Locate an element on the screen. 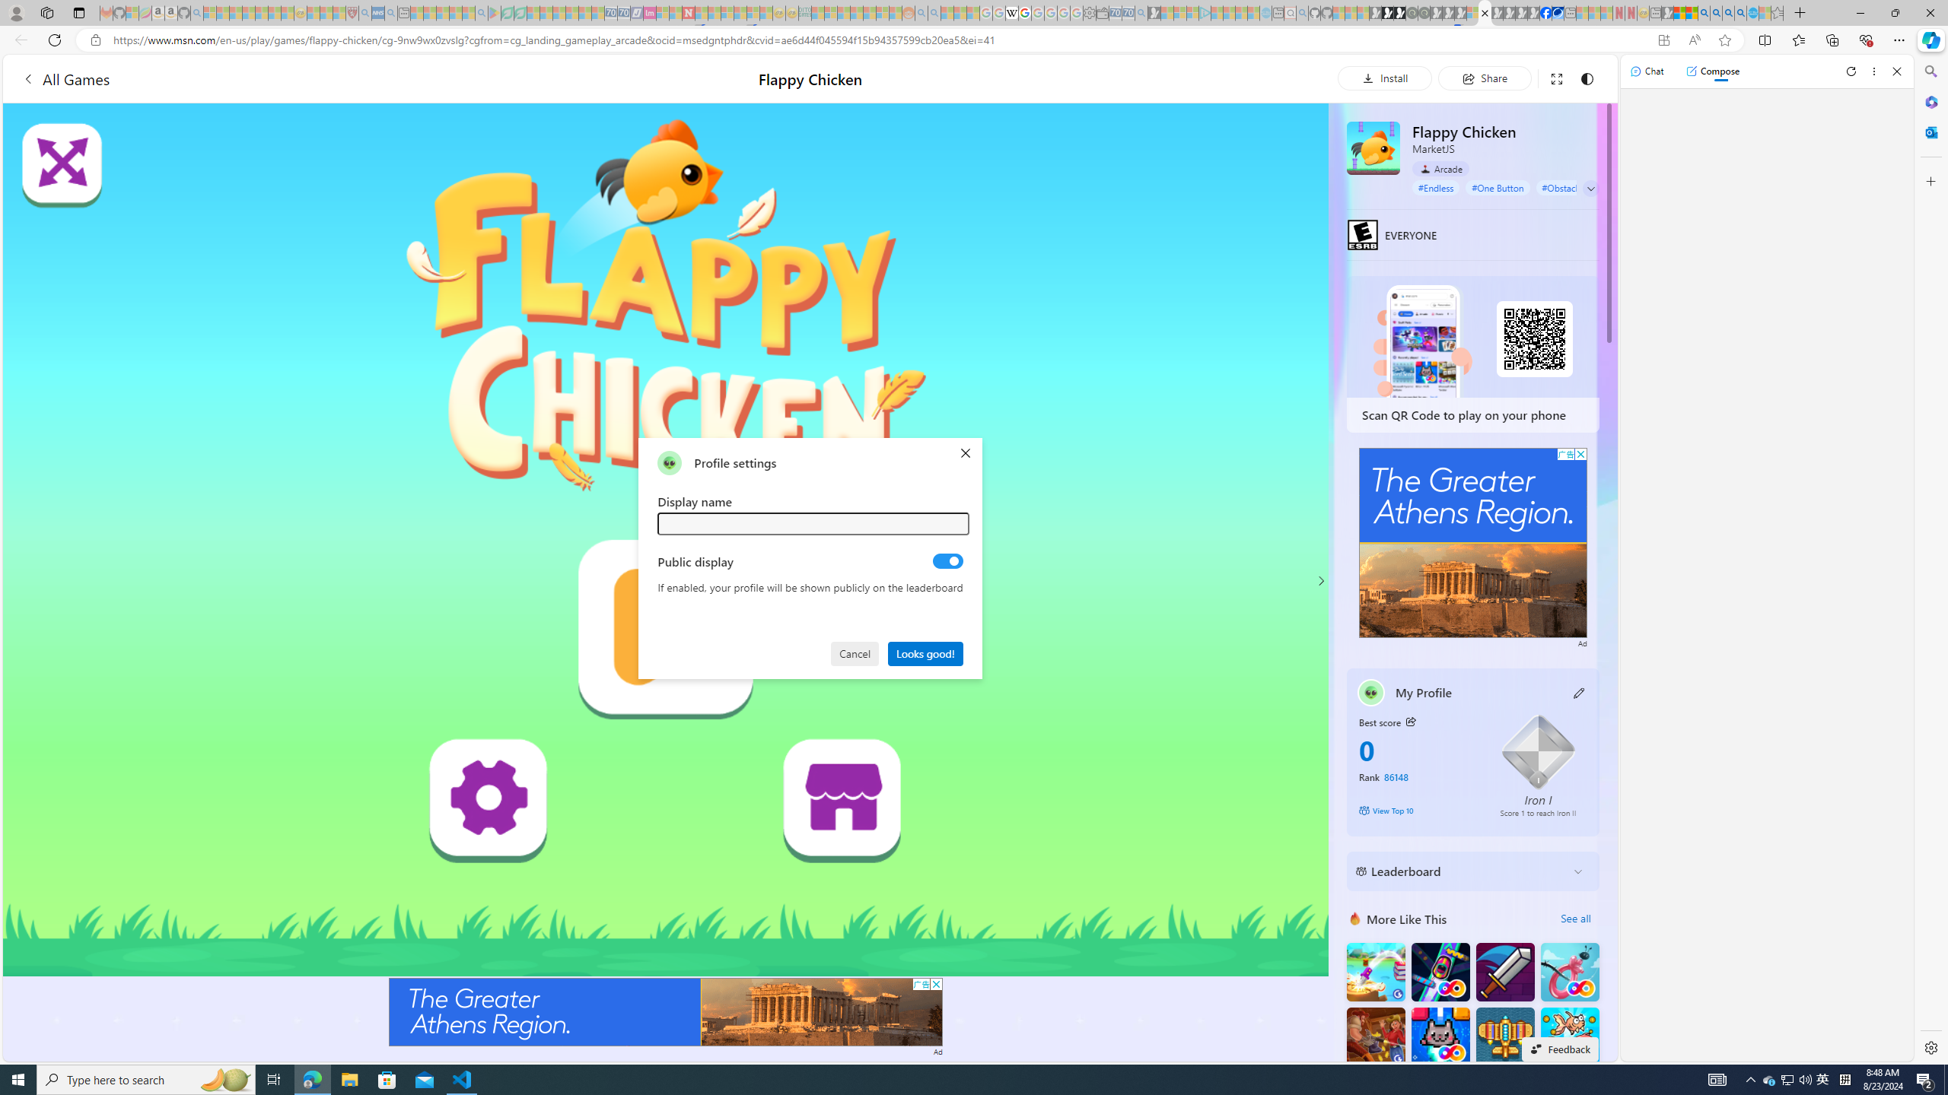 The height and width of the screenshot is (1095, 1948). 2009 Bing officially replaced Live Search on June 3 - Search is located at coordinates (1717, 13).